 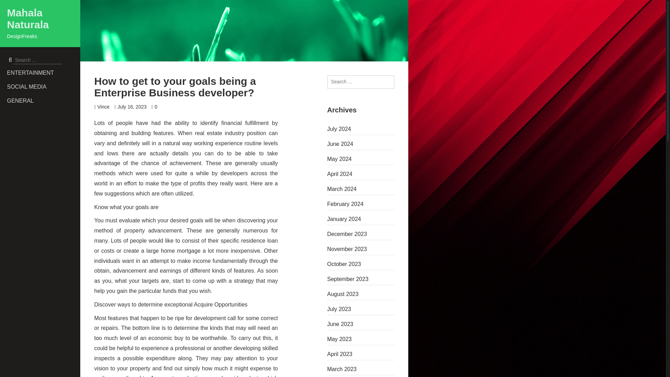 What do you see at coordinates (361, 324) in the screenshot?
I see `June 2023` at bounding box center [361, 324].